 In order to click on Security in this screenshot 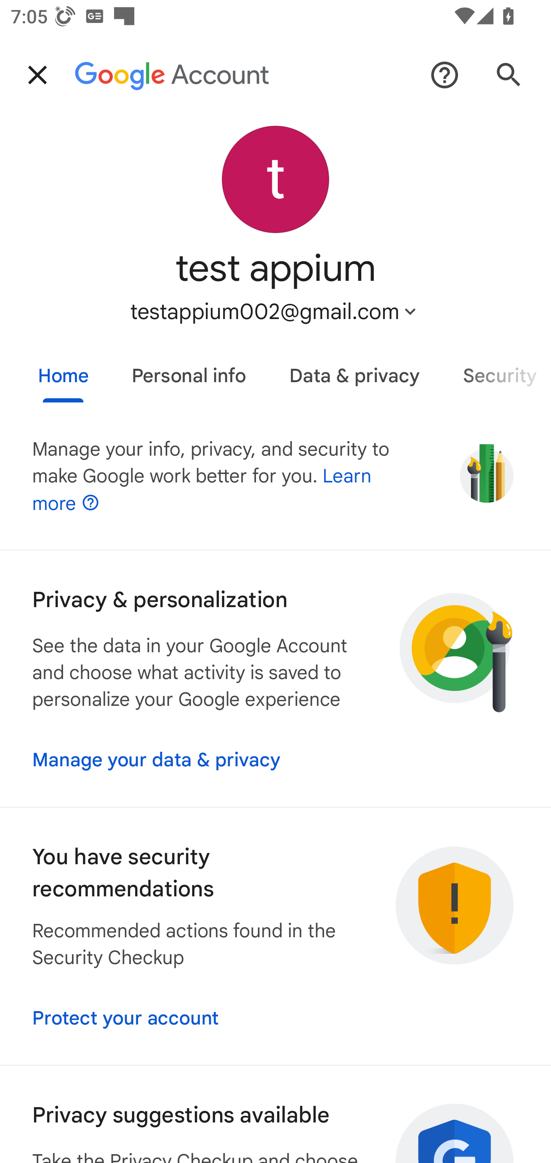, I will do `click(496, 370)`.